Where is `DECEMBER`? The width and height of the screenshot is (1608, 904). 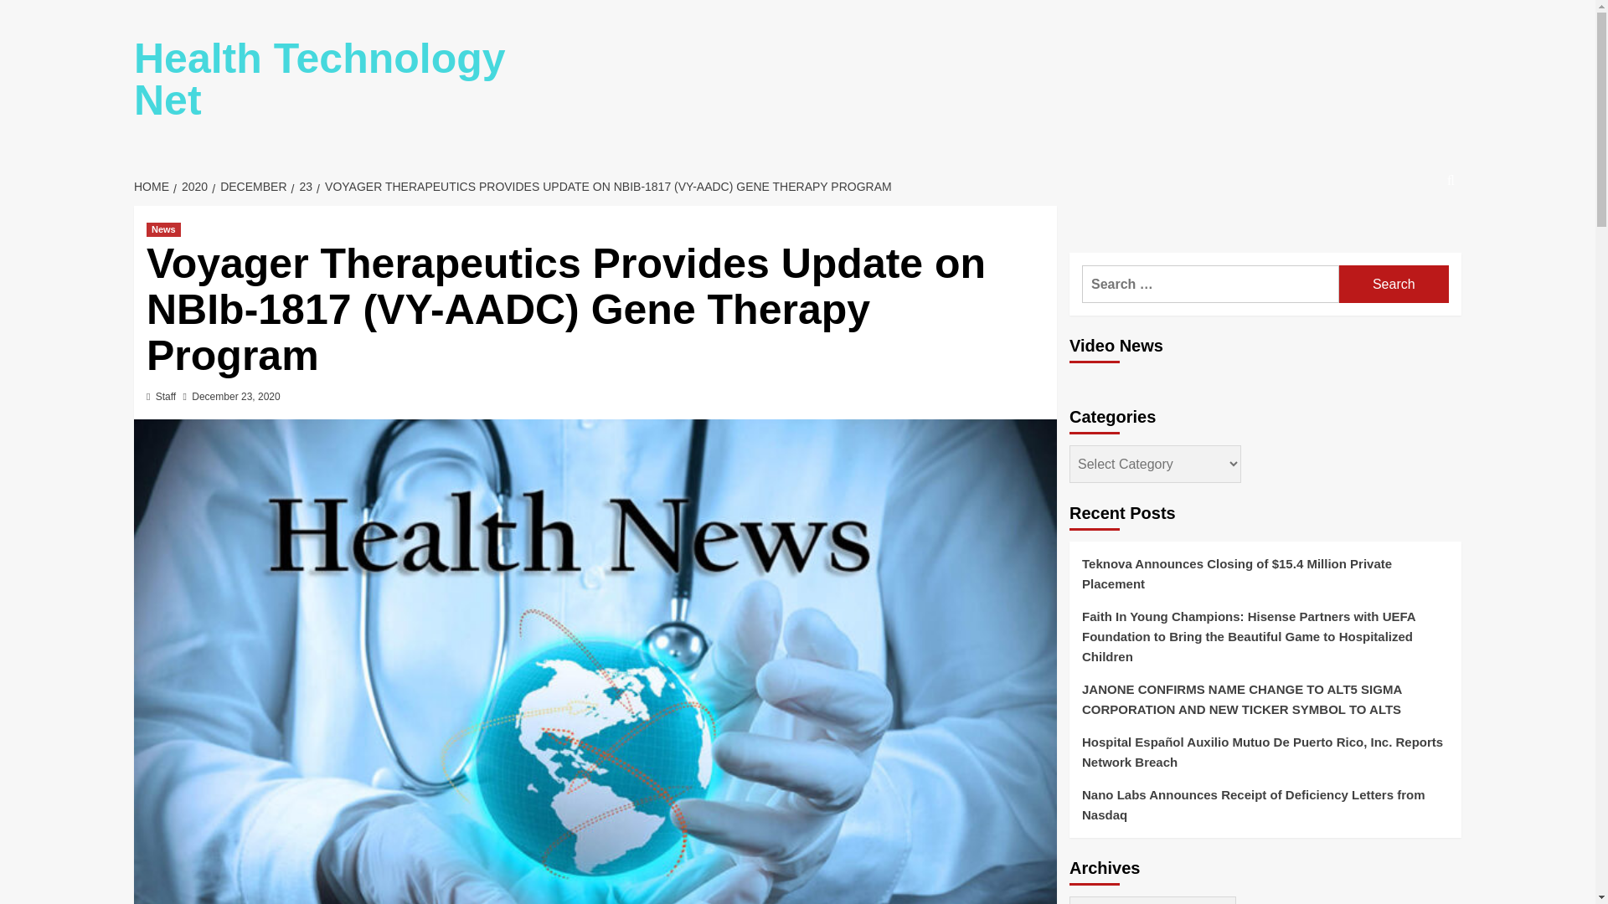 DECEMBER is located at coordinates (251, 186).